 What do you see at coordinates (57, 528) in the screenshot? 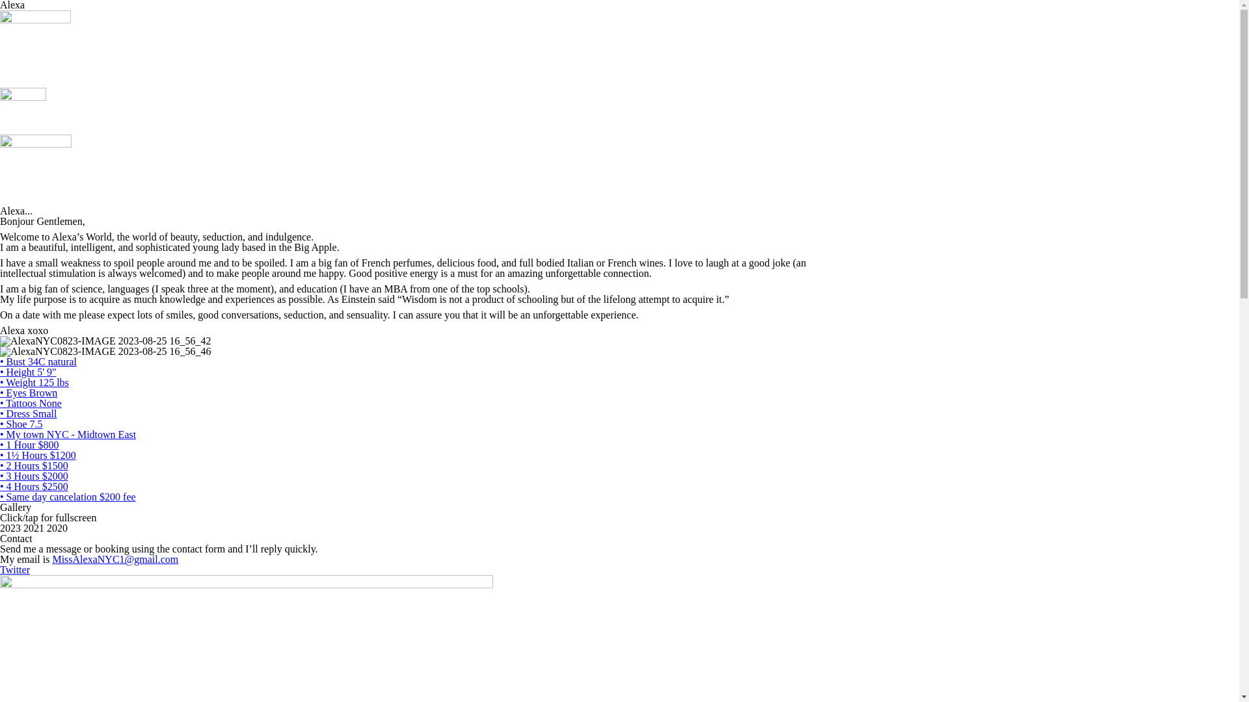
I see `2020` at bounding box center [57, 528].